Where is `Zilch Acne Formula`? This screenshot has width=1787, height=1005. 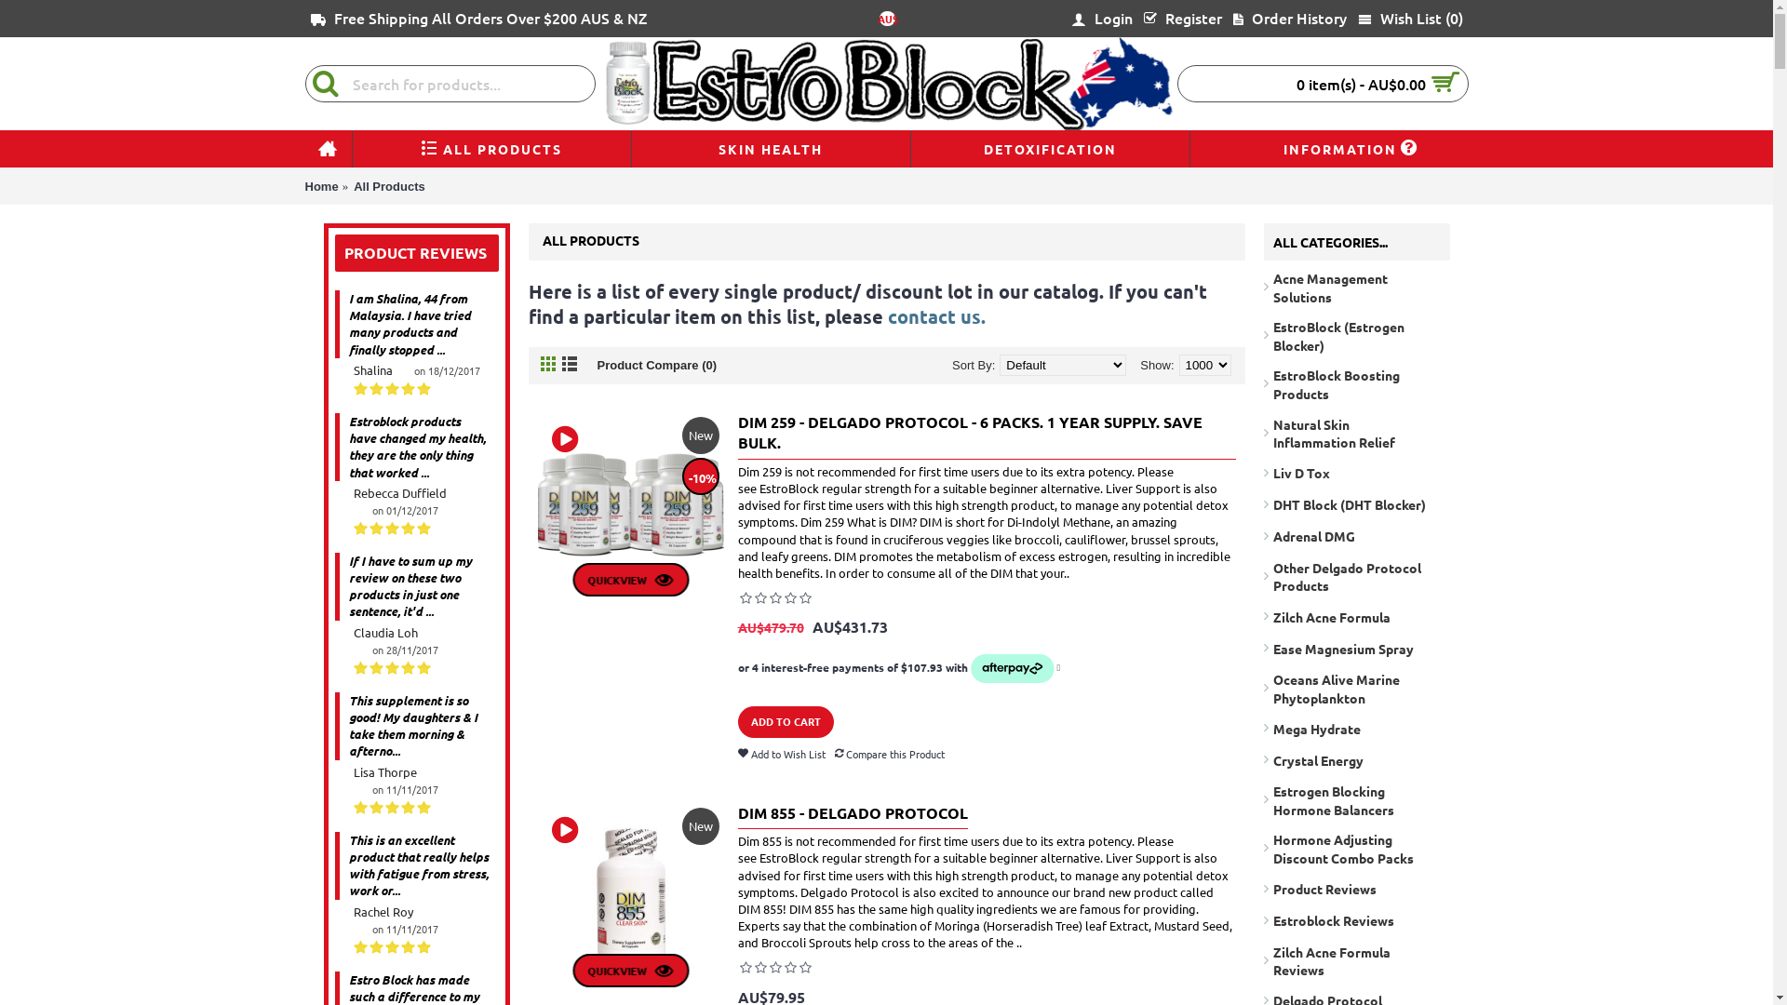 Zilch Acne Formula is located at coordinates (1357, 614).